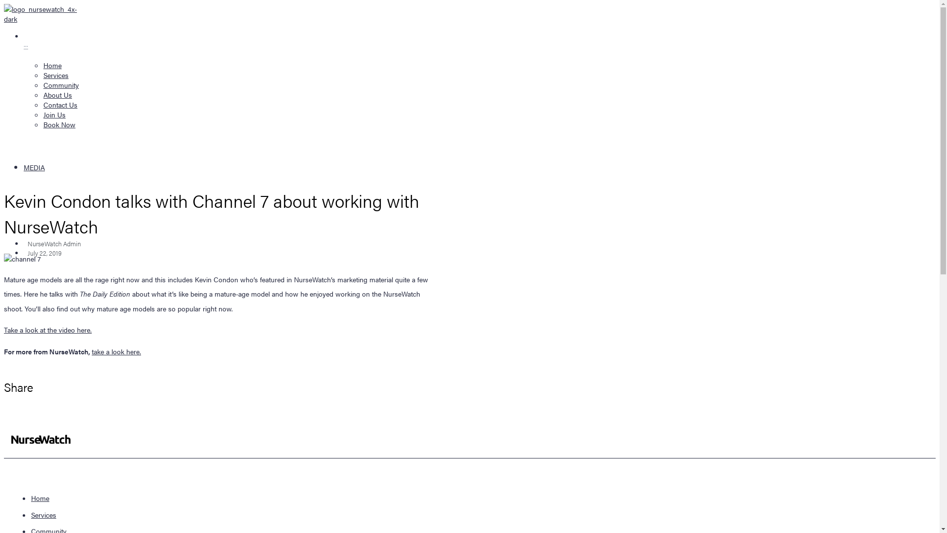  What do you see at coordinates (43, 515) in the screenshot?
I see `Services` at bounding box center [43, 515].